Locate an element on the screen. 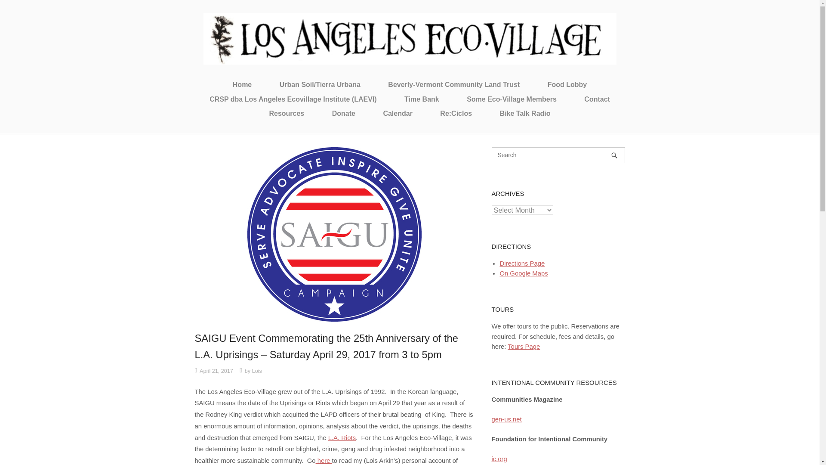 This screenshot has width=826, height=465. Some Eco-Village Members is located at coordinates (512, 99).